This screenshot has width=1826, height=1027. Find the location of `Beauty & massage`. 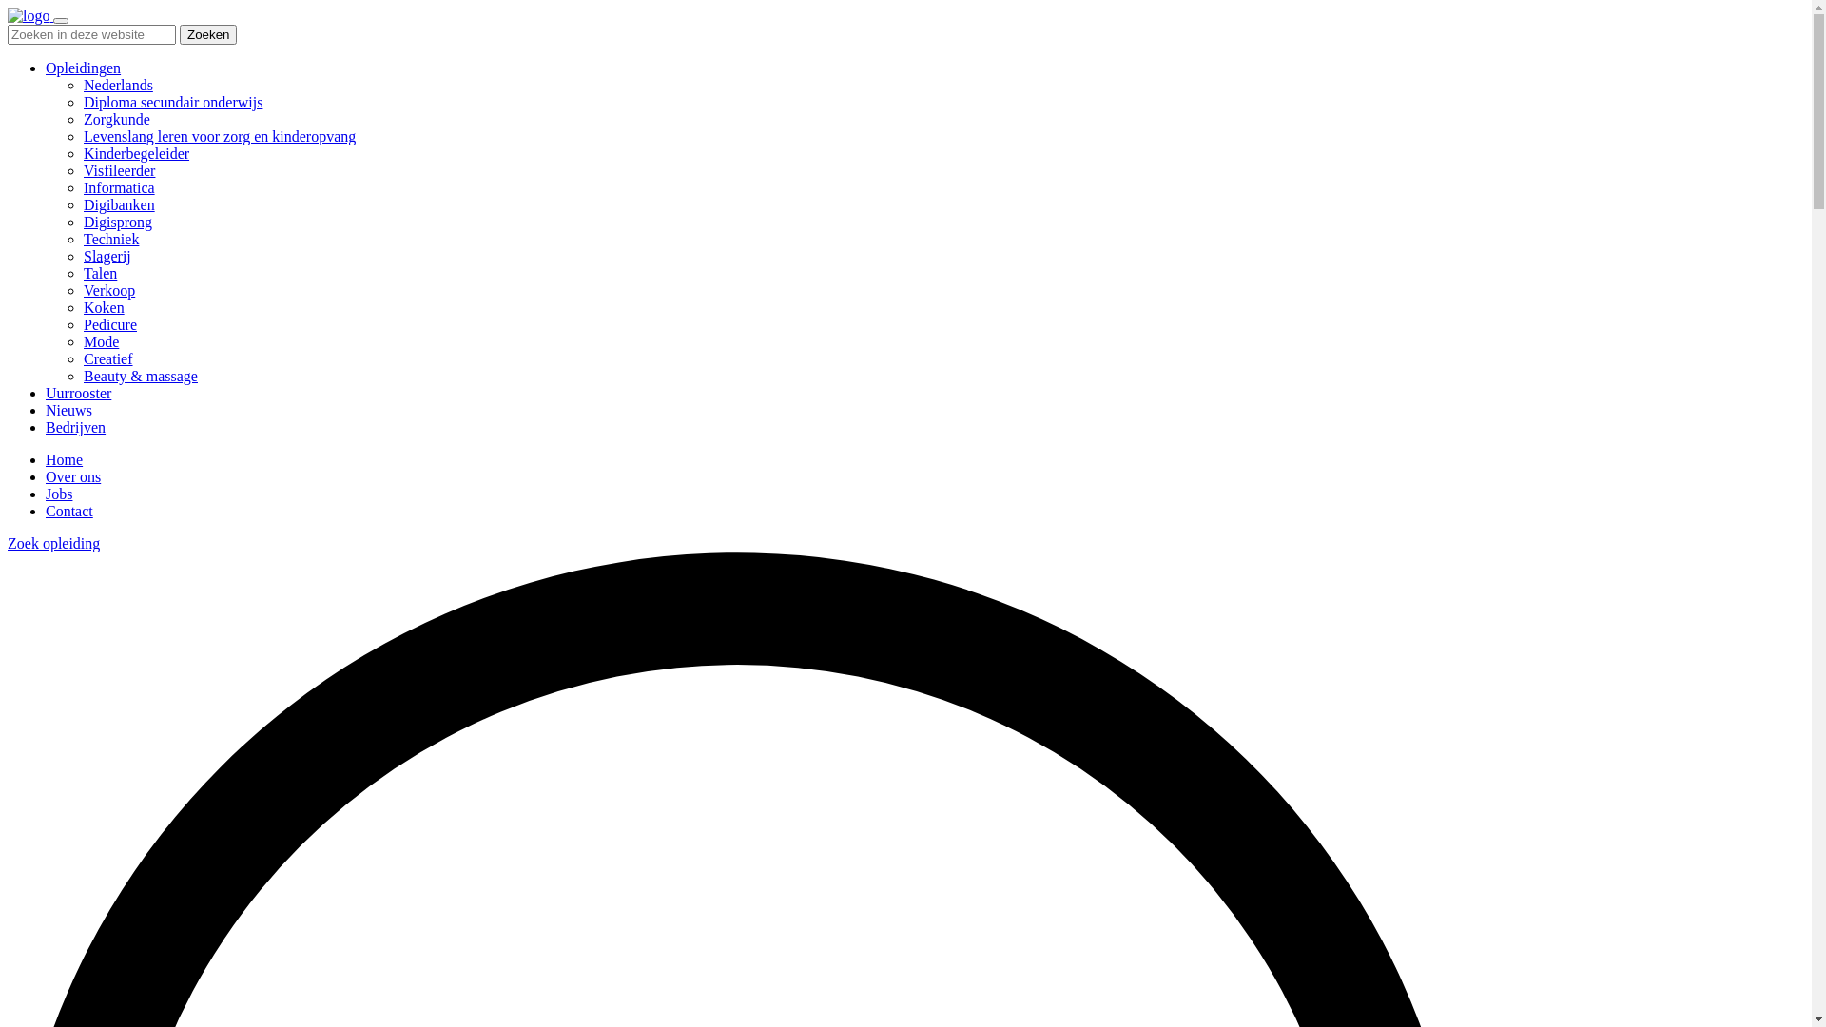

Beauty & massage is located at coordinates (141, 377).